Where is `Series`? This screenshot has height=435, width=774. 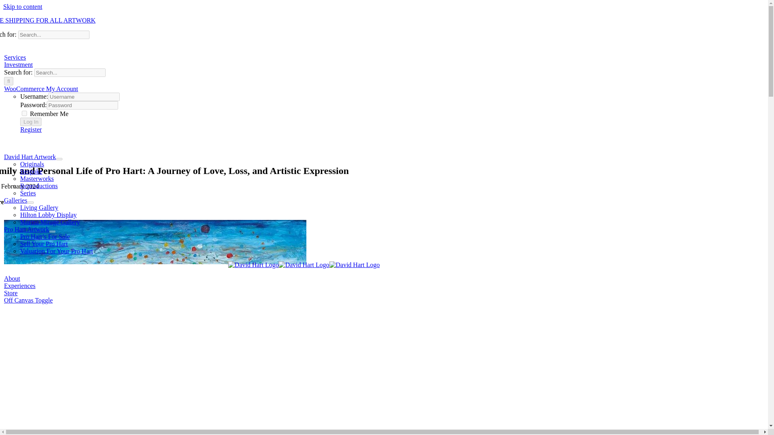 Series is located at coordinates (27, 193).